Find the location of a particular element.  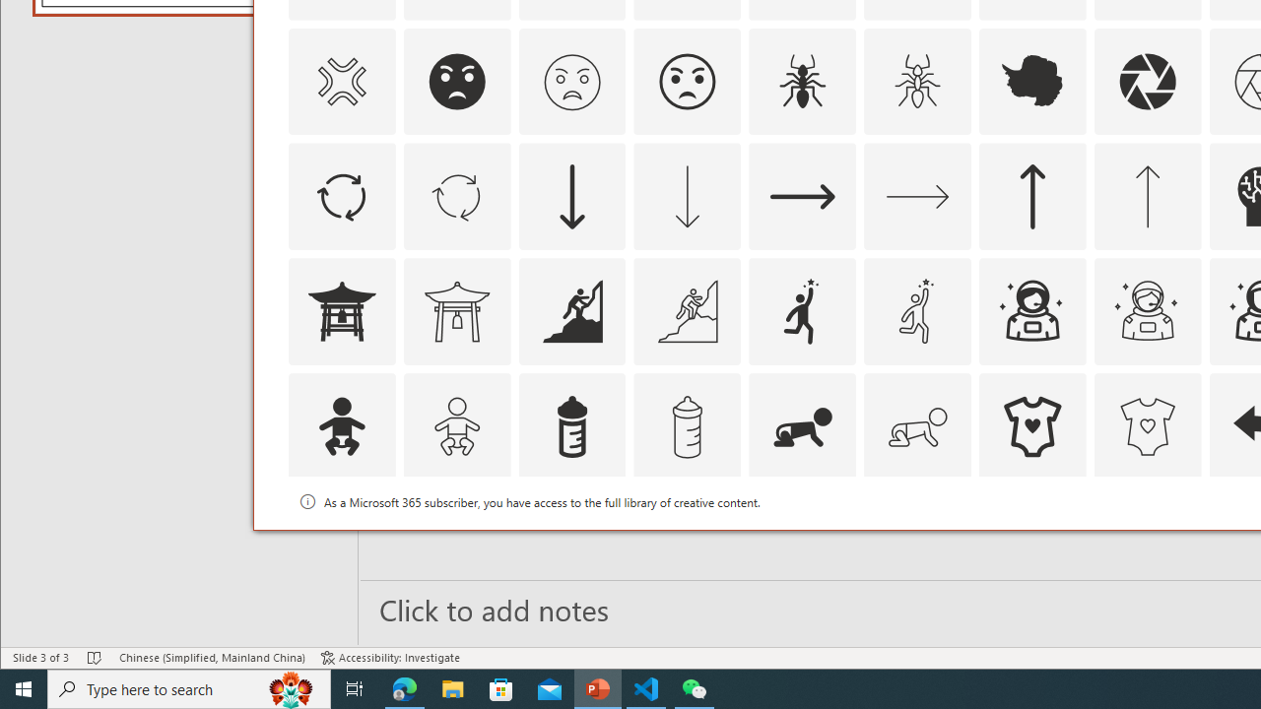

Search highlights icon opens search home window is located at coordinates (292, 689).